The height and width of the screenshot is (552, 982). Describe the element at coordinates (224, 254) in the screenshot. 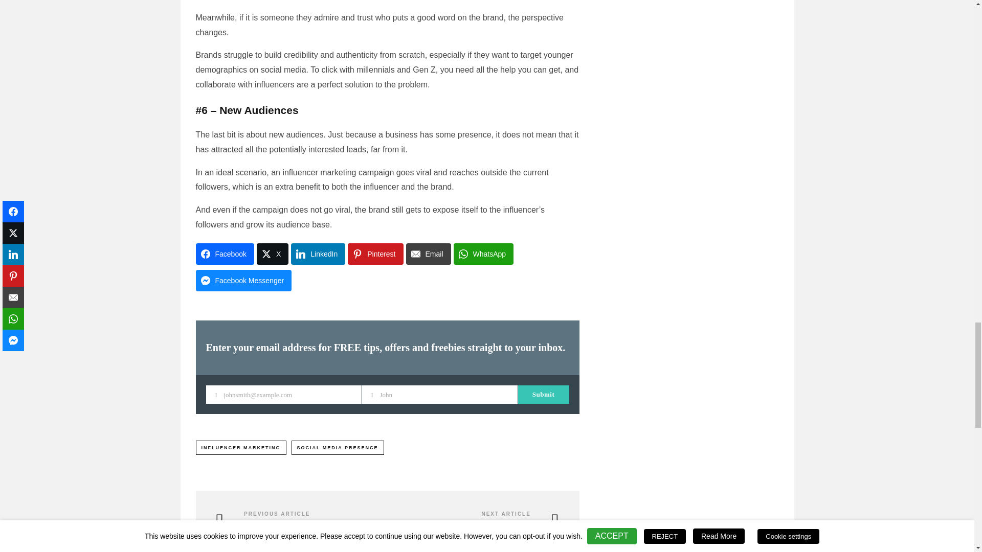

I see `Share on Facebook` at that location.